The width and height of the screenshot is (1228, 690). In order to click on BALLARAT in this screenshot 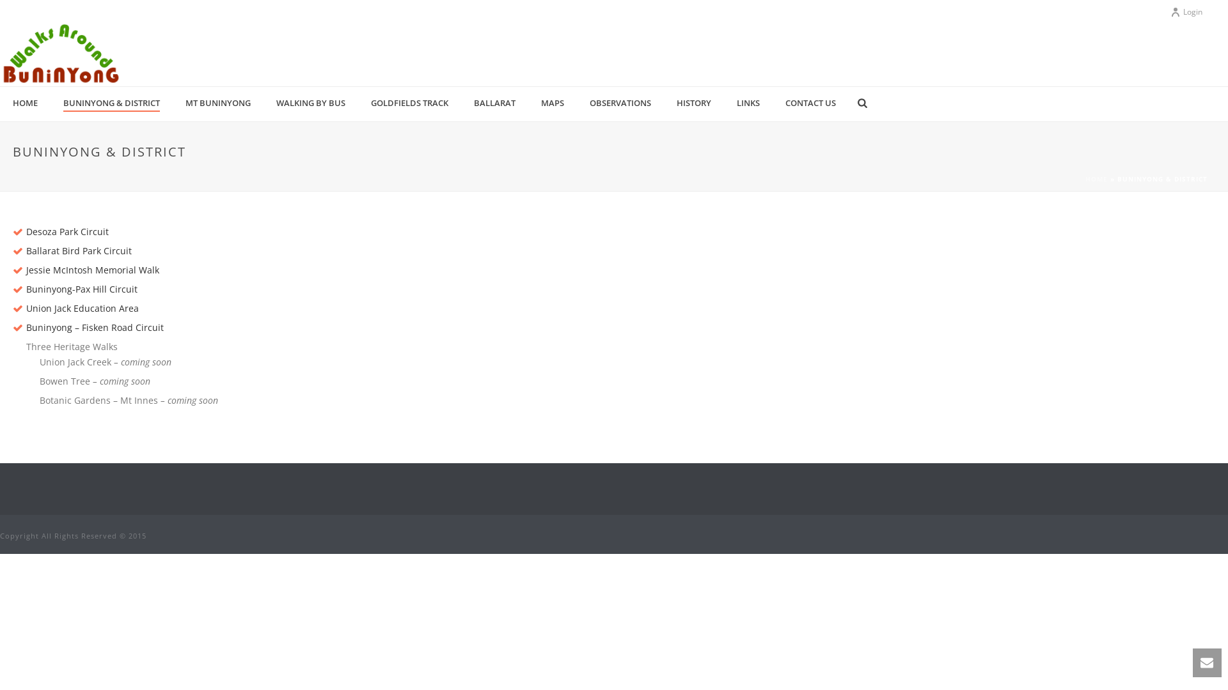, I will do `click(495, 103)`.